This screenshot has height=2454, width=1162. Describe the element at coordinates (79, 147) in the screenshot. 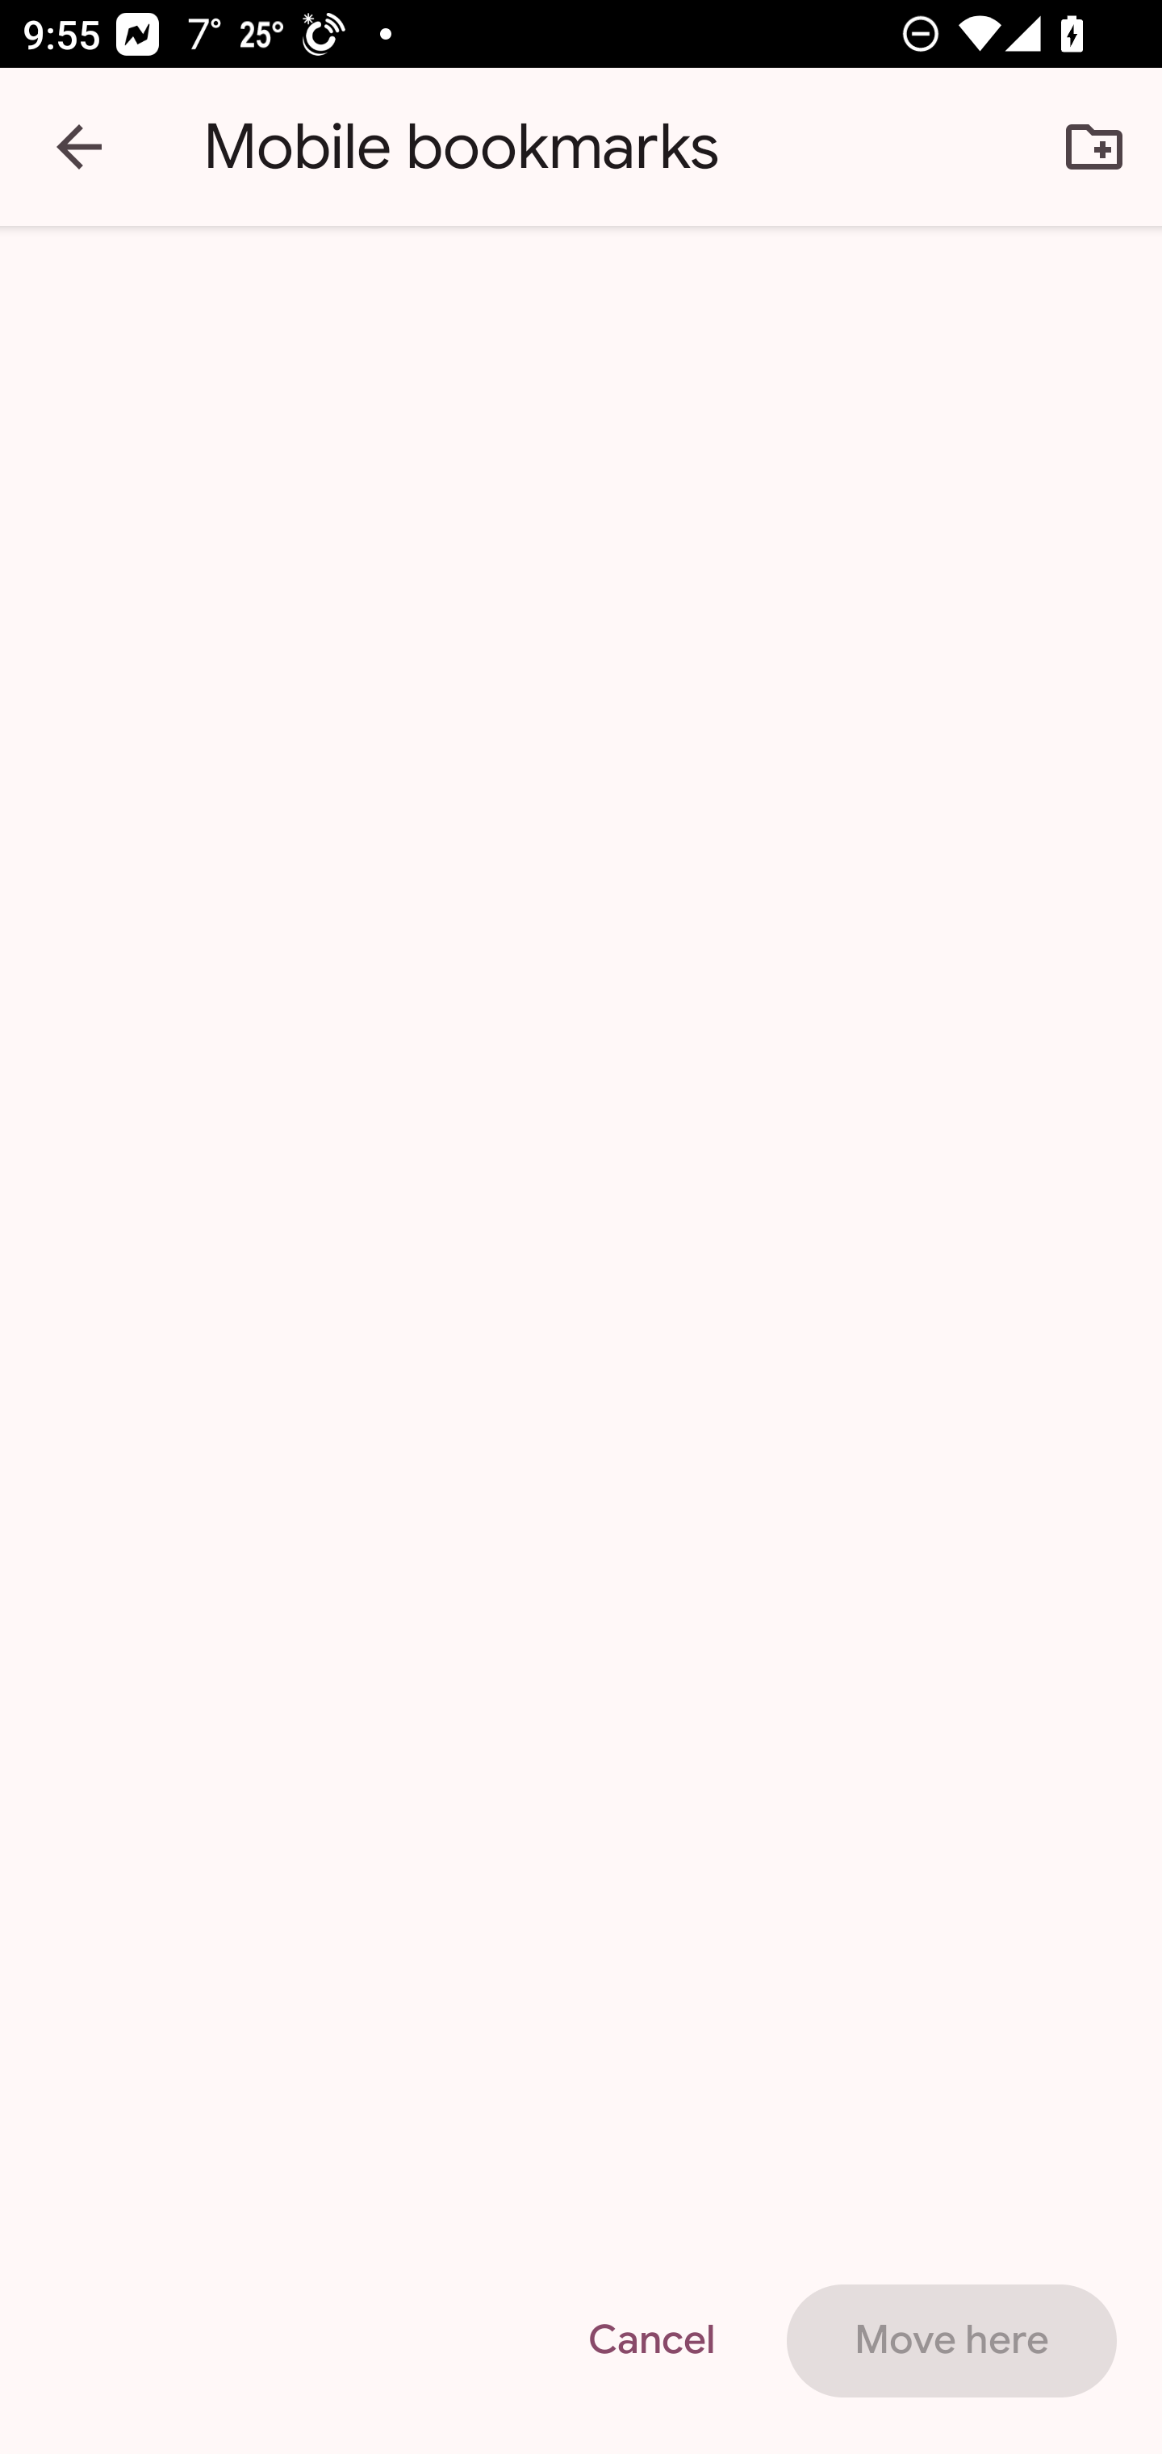

I see `Navigate up` at that location.